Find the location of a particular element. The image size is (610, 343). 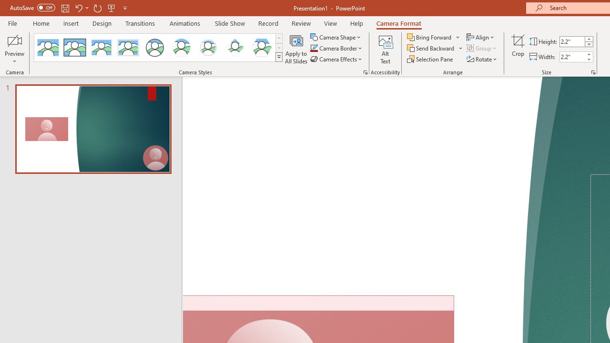

Selection Pane... is located at coordinates (431, 59).